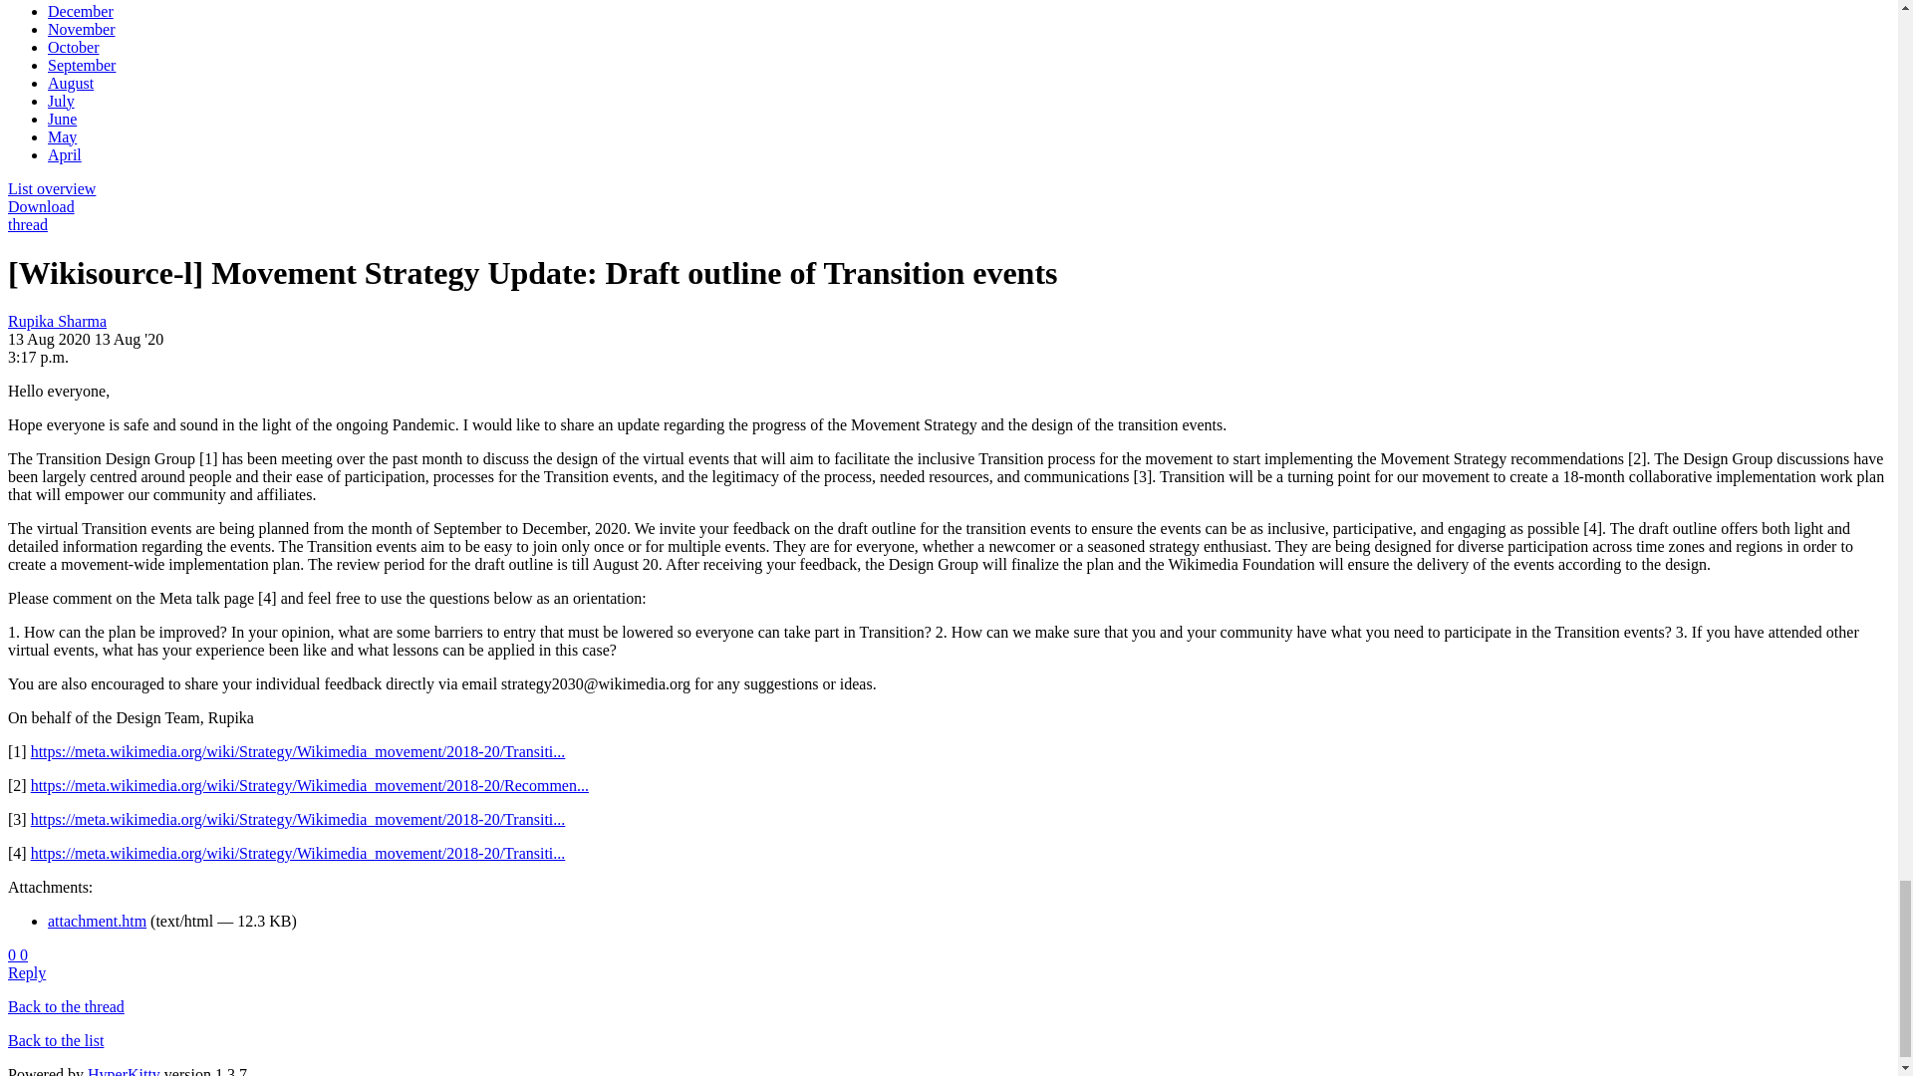 The width and height of the screenshot is (1913, 1076). I want to click on Sender's time: Aug. 13, 2020, 8:47 p.m., so click(38, 357).